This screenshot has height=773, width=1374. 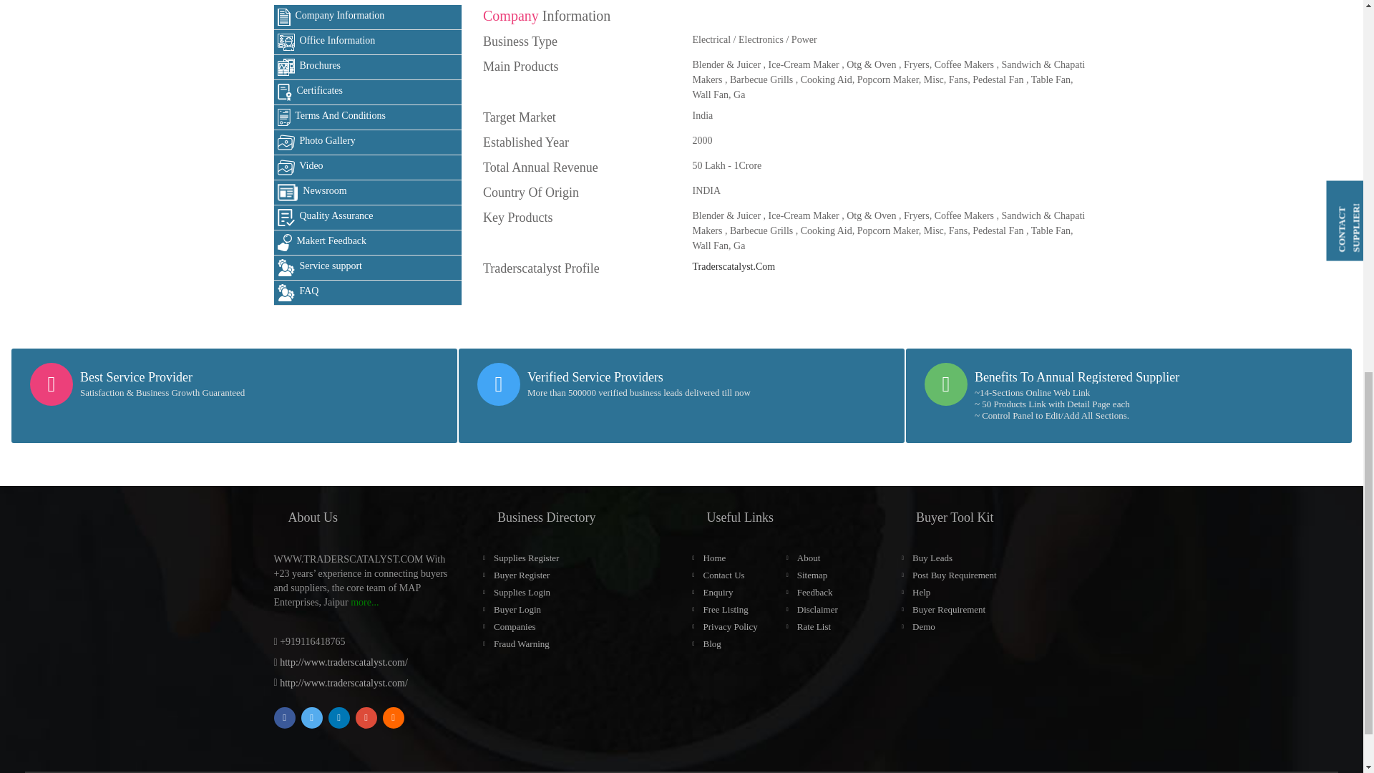 I want to click on   Newsroom, so click(x=368, y=193).